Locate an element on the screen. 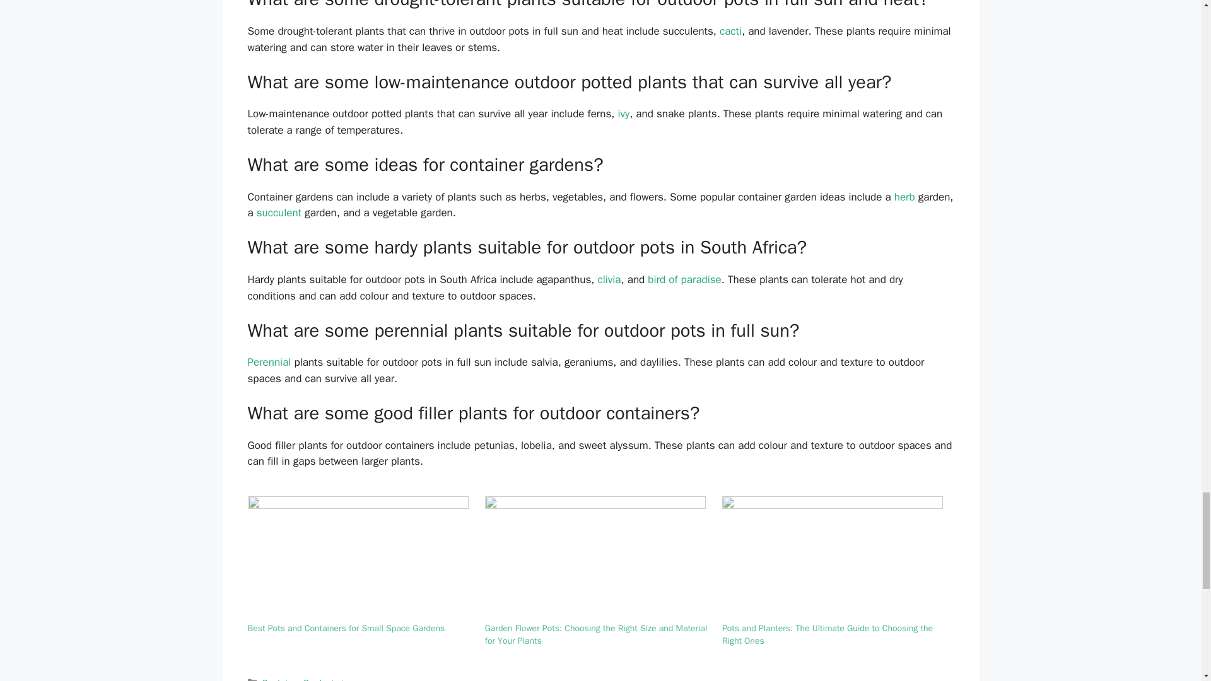 The width and height of the screenshot is (1211, 681). herb is located at coordinates (904, 197).